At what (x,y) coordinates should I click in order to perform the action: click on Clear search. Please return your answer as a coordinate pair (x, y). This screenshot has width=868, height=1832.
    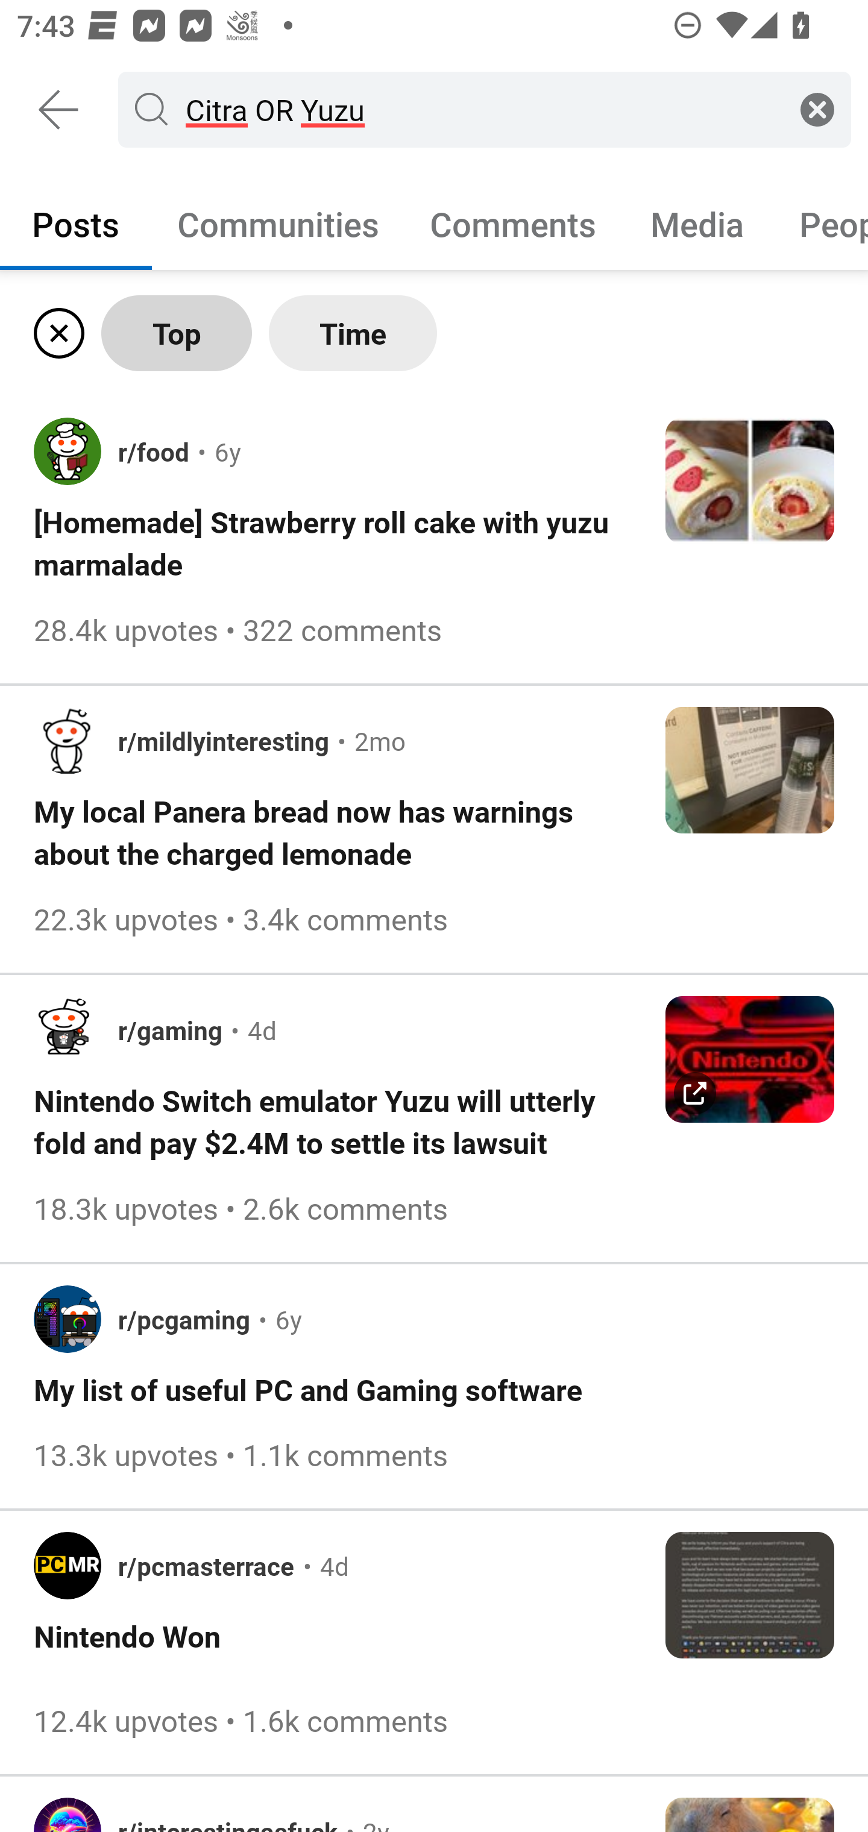
    Looking at the image, I should click on (817, 108).